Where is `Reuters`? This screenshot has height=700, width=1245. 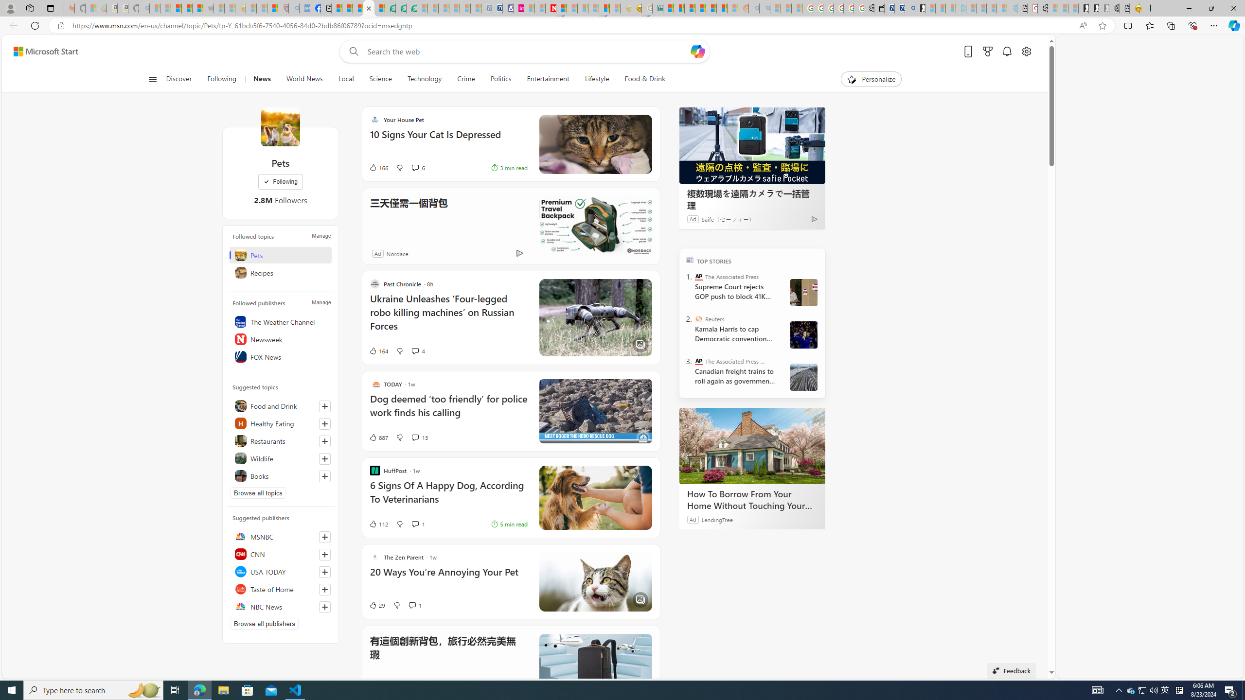 Reuters is located at coordinates (698, 319).